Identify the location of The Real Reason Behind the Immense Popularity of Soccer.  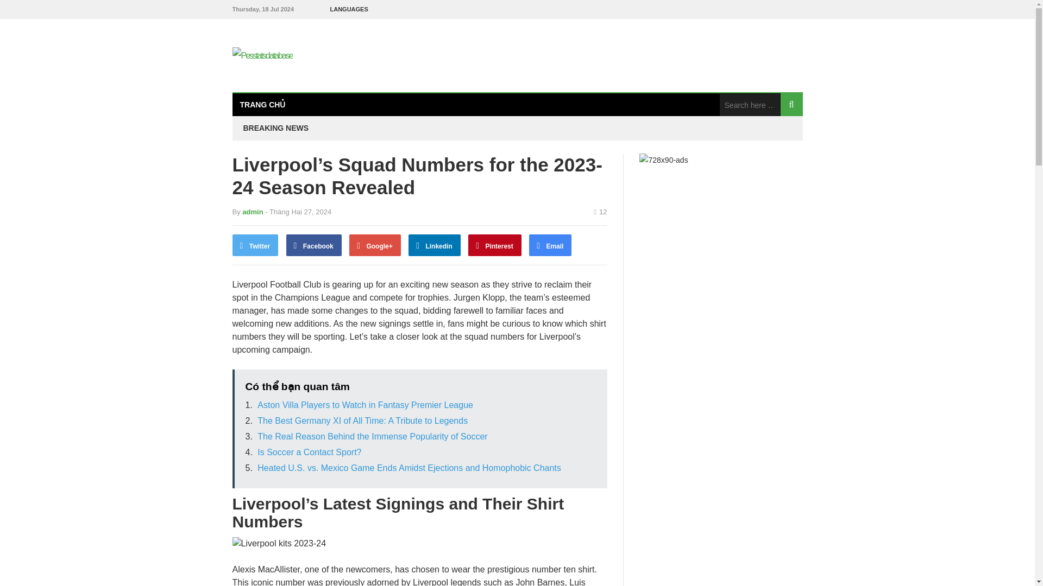
(372, 436).